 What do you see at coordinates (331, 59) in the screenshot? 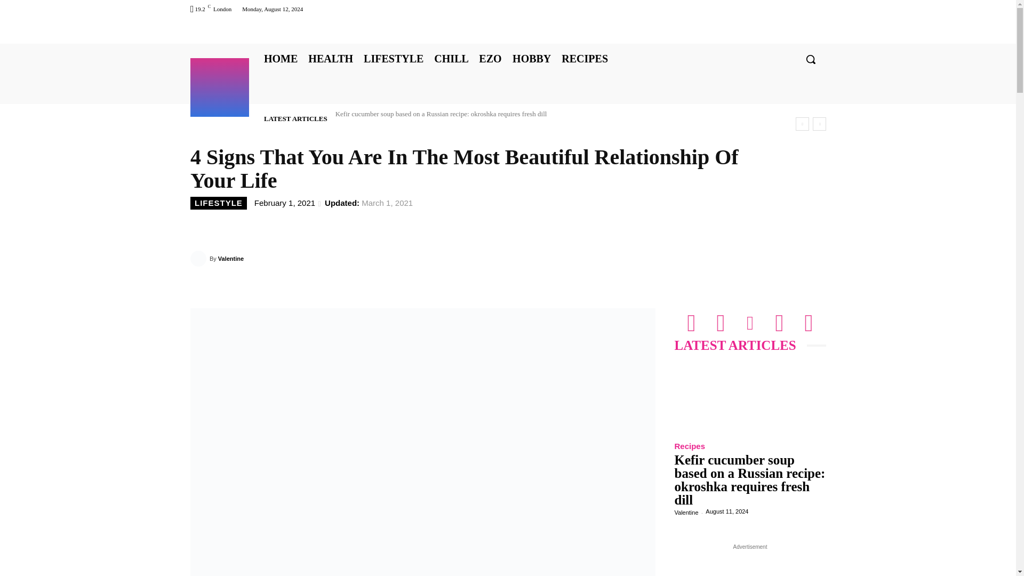
I see `HEALTH` at bounding box center [331, 59].